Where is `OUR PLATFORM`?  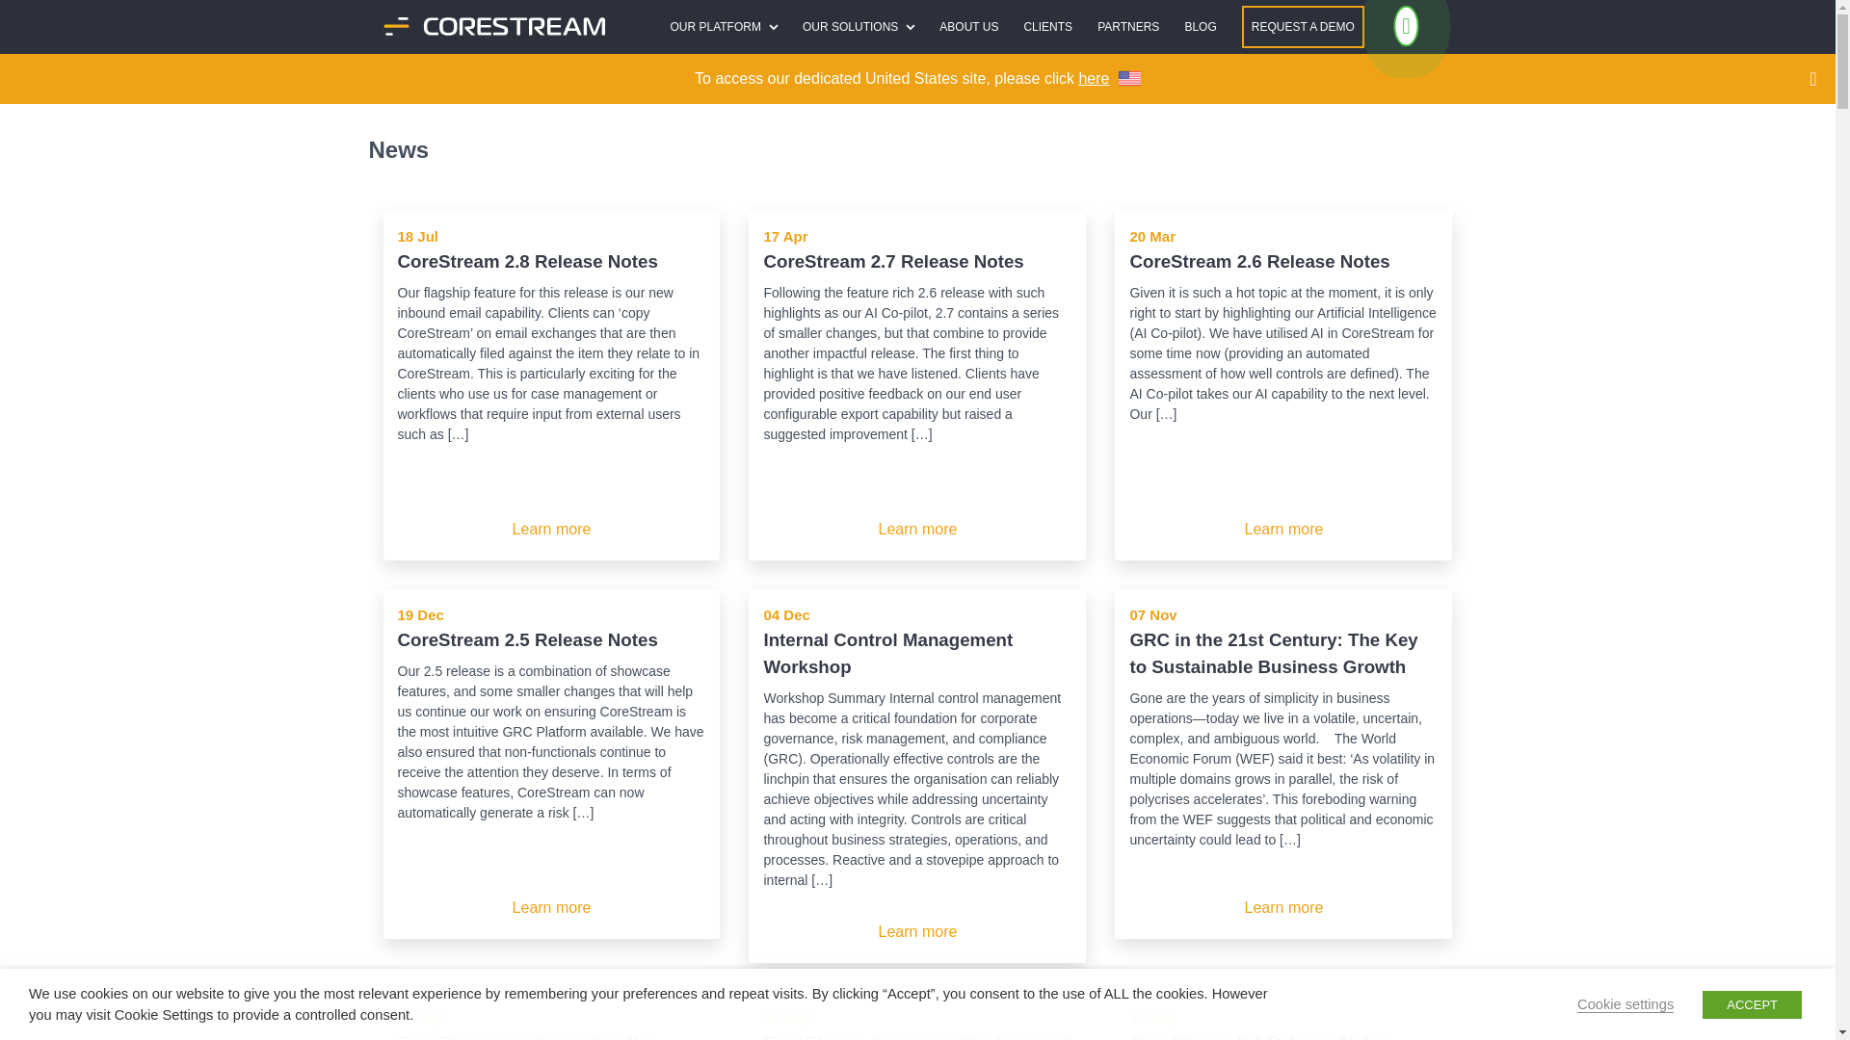
OUR PLATFORM is located at coordinates (723, 27).